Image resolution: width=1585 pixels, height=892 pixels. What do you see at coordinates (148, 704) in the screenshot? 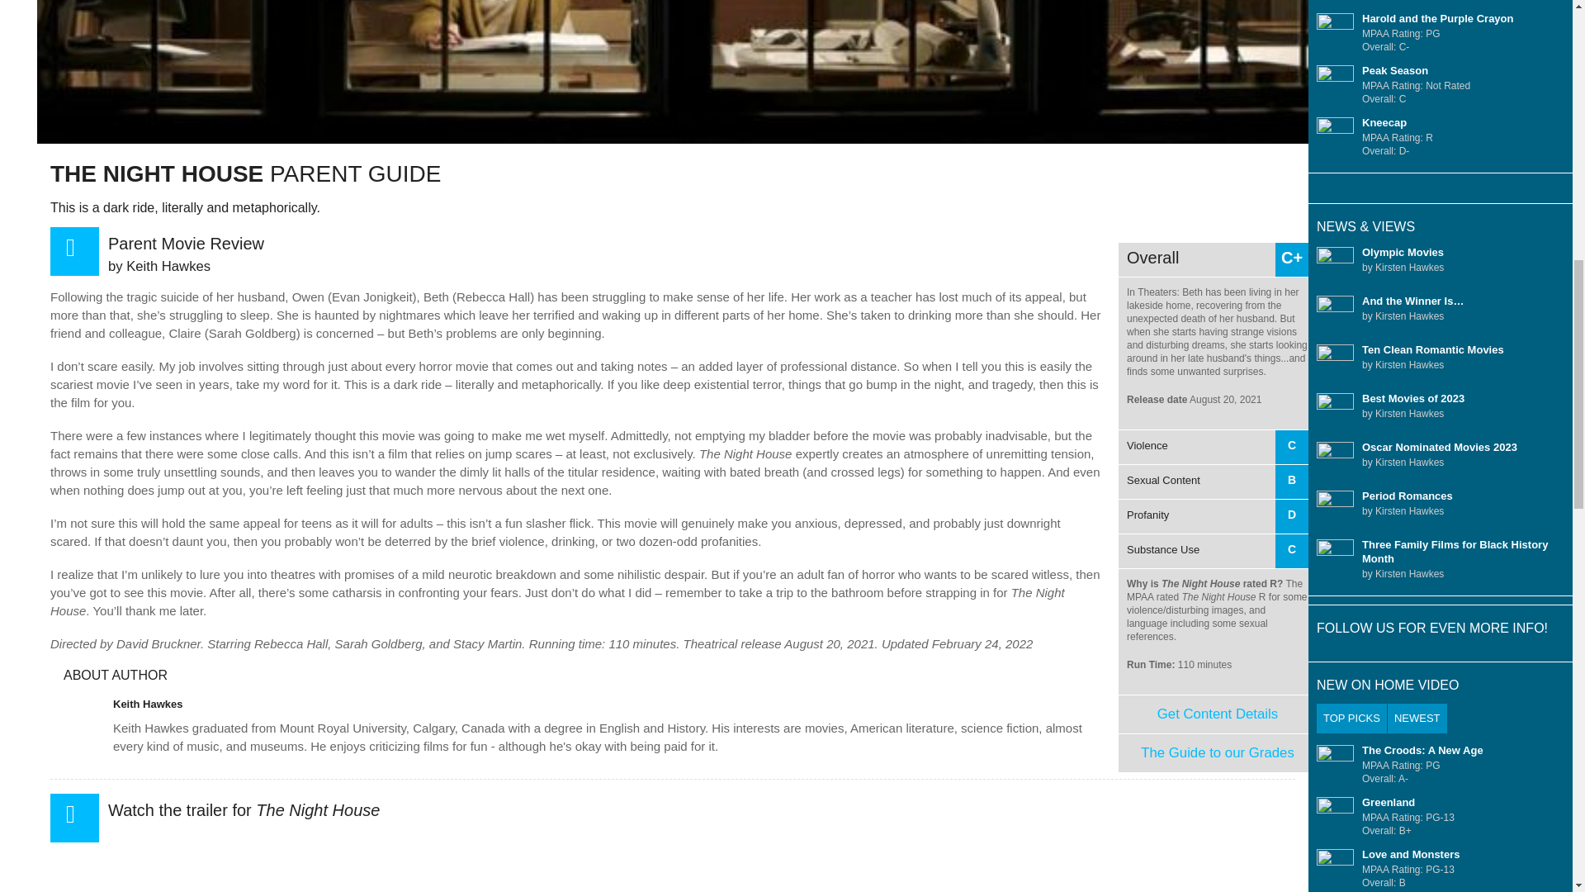
I see `Get Content Details` at bounding box center [148, 704].